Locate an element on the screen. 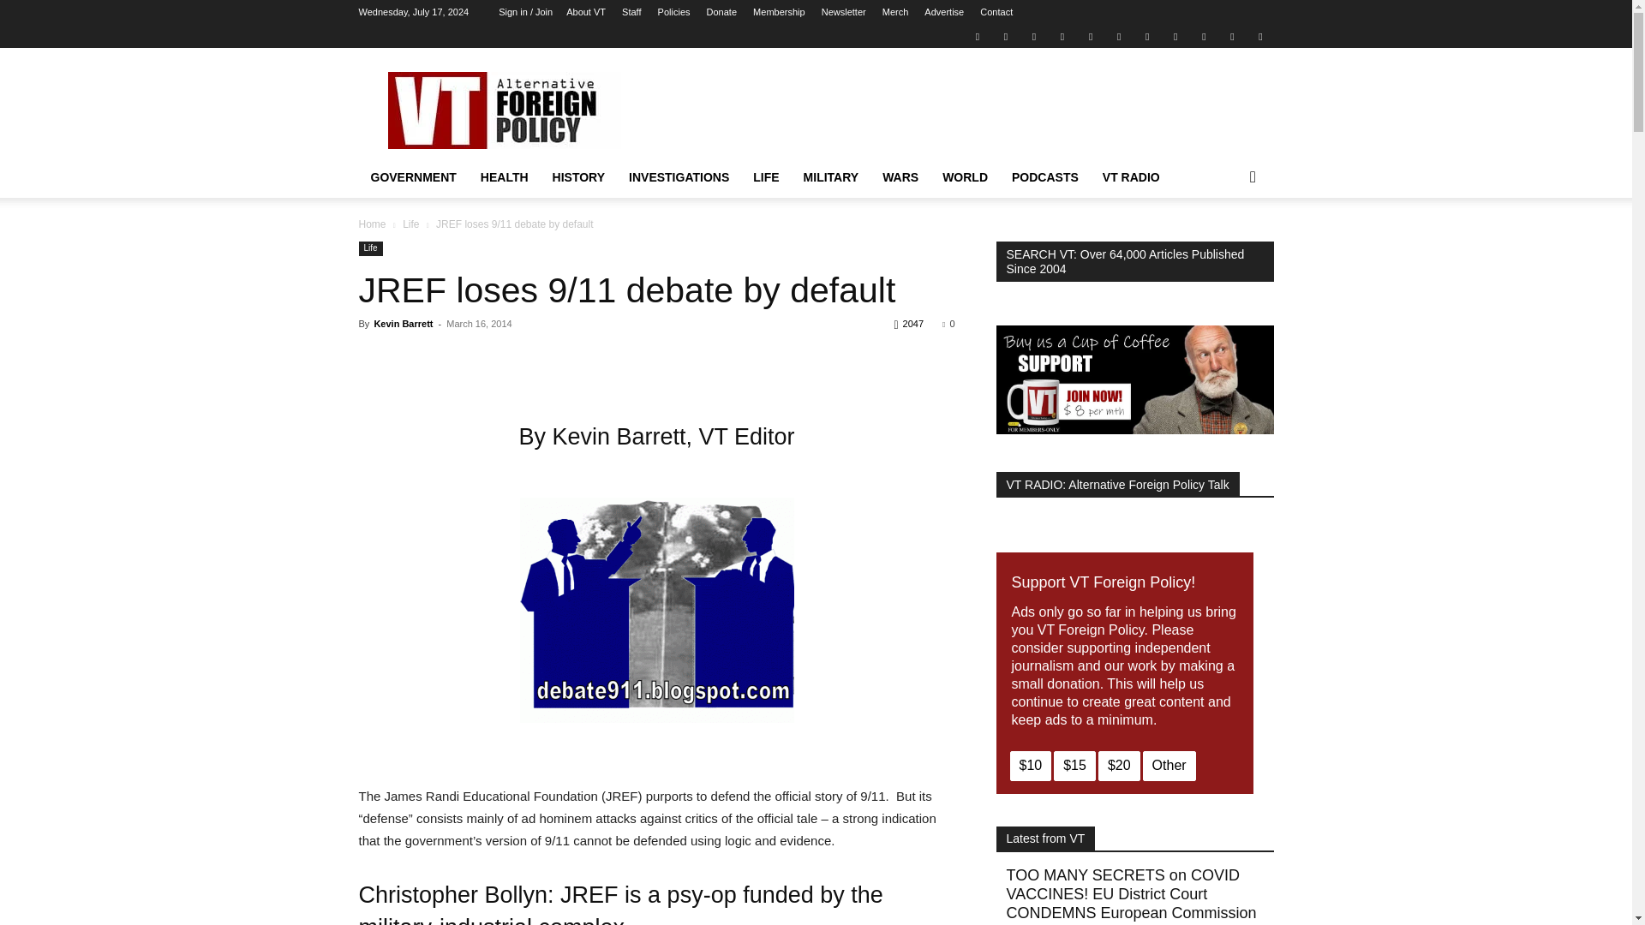 The height and width of the screenshot is (925, 1645). Rumble is located at coordinates (1090, 36).